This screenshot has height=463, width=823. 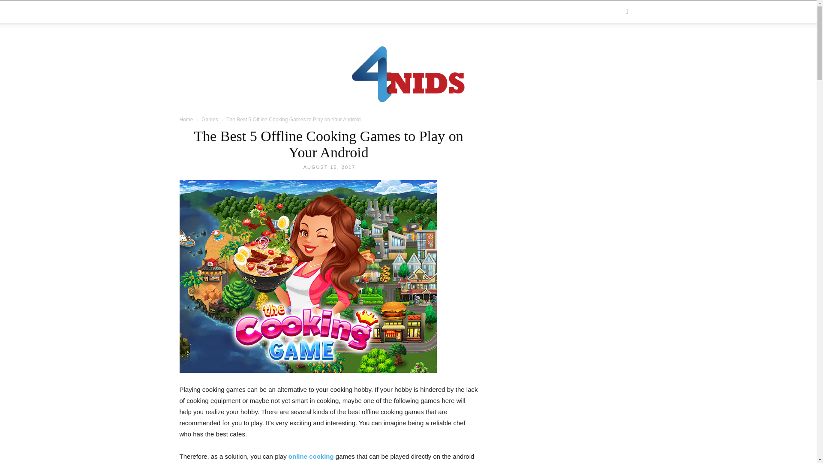 I want to click on Home, so click(x=186, y=120).